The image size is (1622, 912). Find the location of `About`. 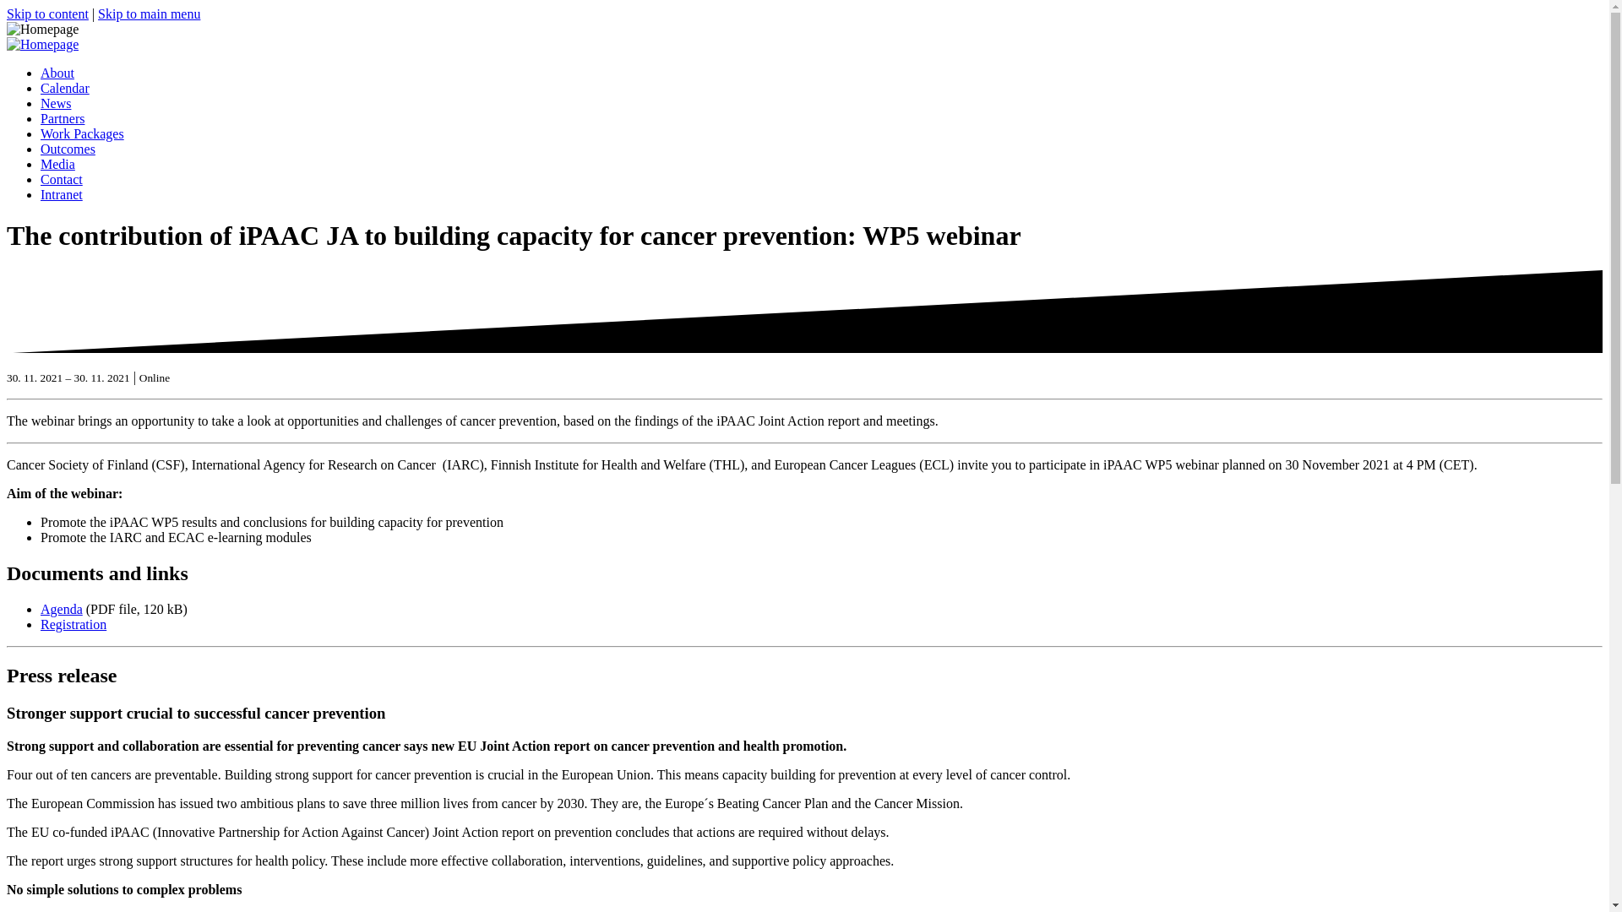

About is located at coordinates (57, 73).